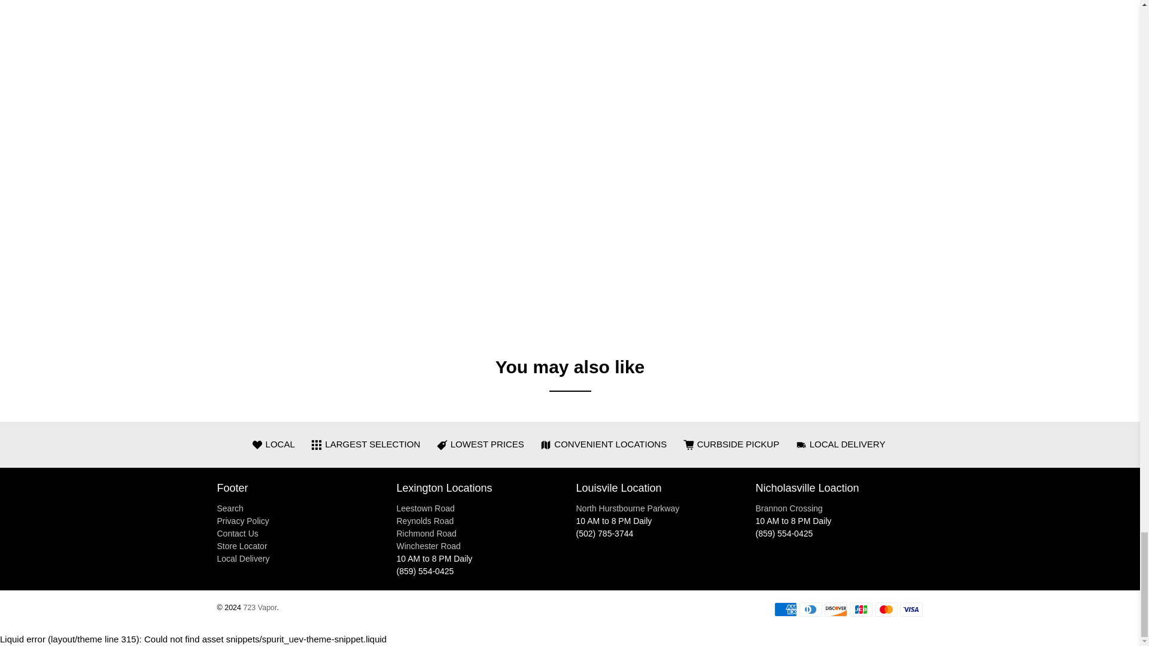 The image size is (1149, 646). What do you see at coordinates (425, 520) in the screenshot?
I see `Locations` at bounding box center [425, 520].